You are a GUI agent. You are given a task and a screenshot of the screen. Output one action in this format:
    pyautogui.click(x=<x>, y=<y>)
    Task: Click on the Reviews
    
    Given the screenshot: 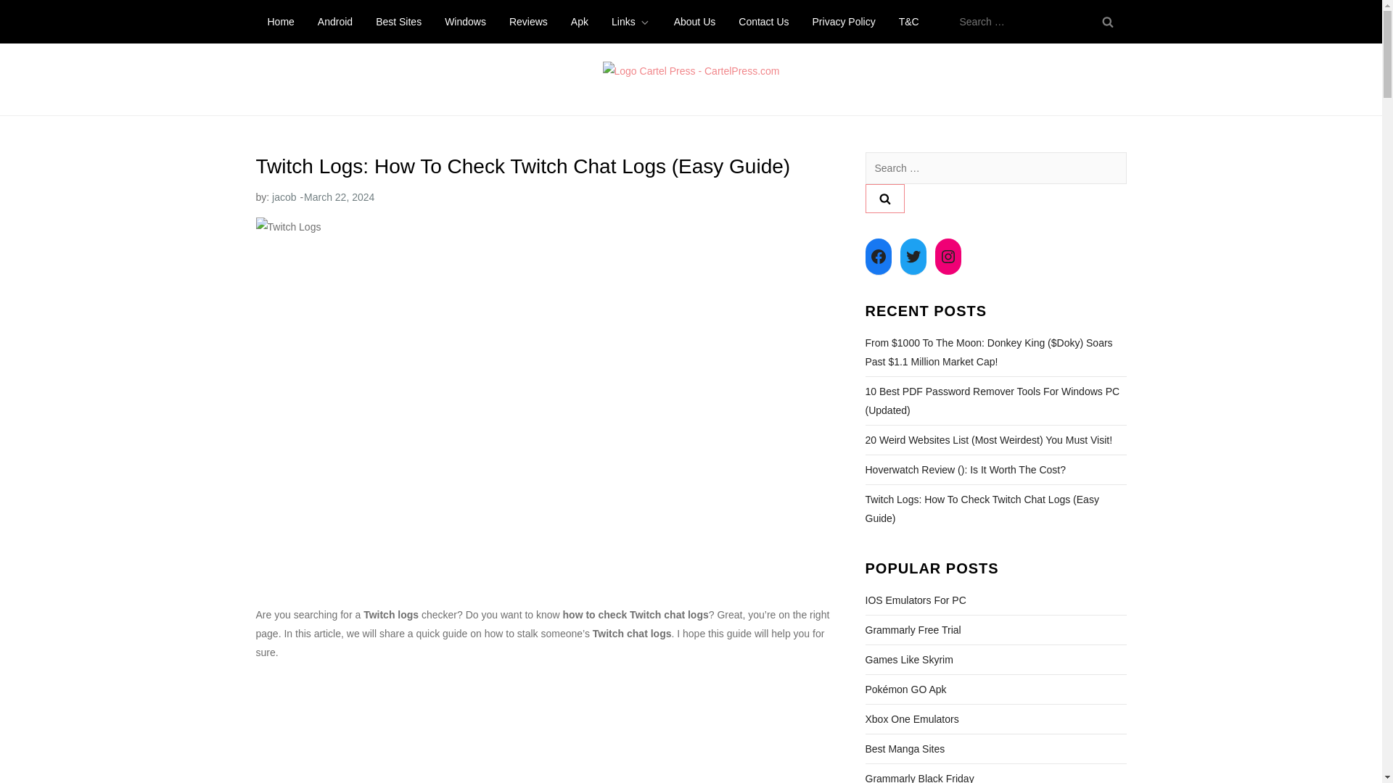 What is the action you would take?
    pyautogui.click(x=528, y=22)
    